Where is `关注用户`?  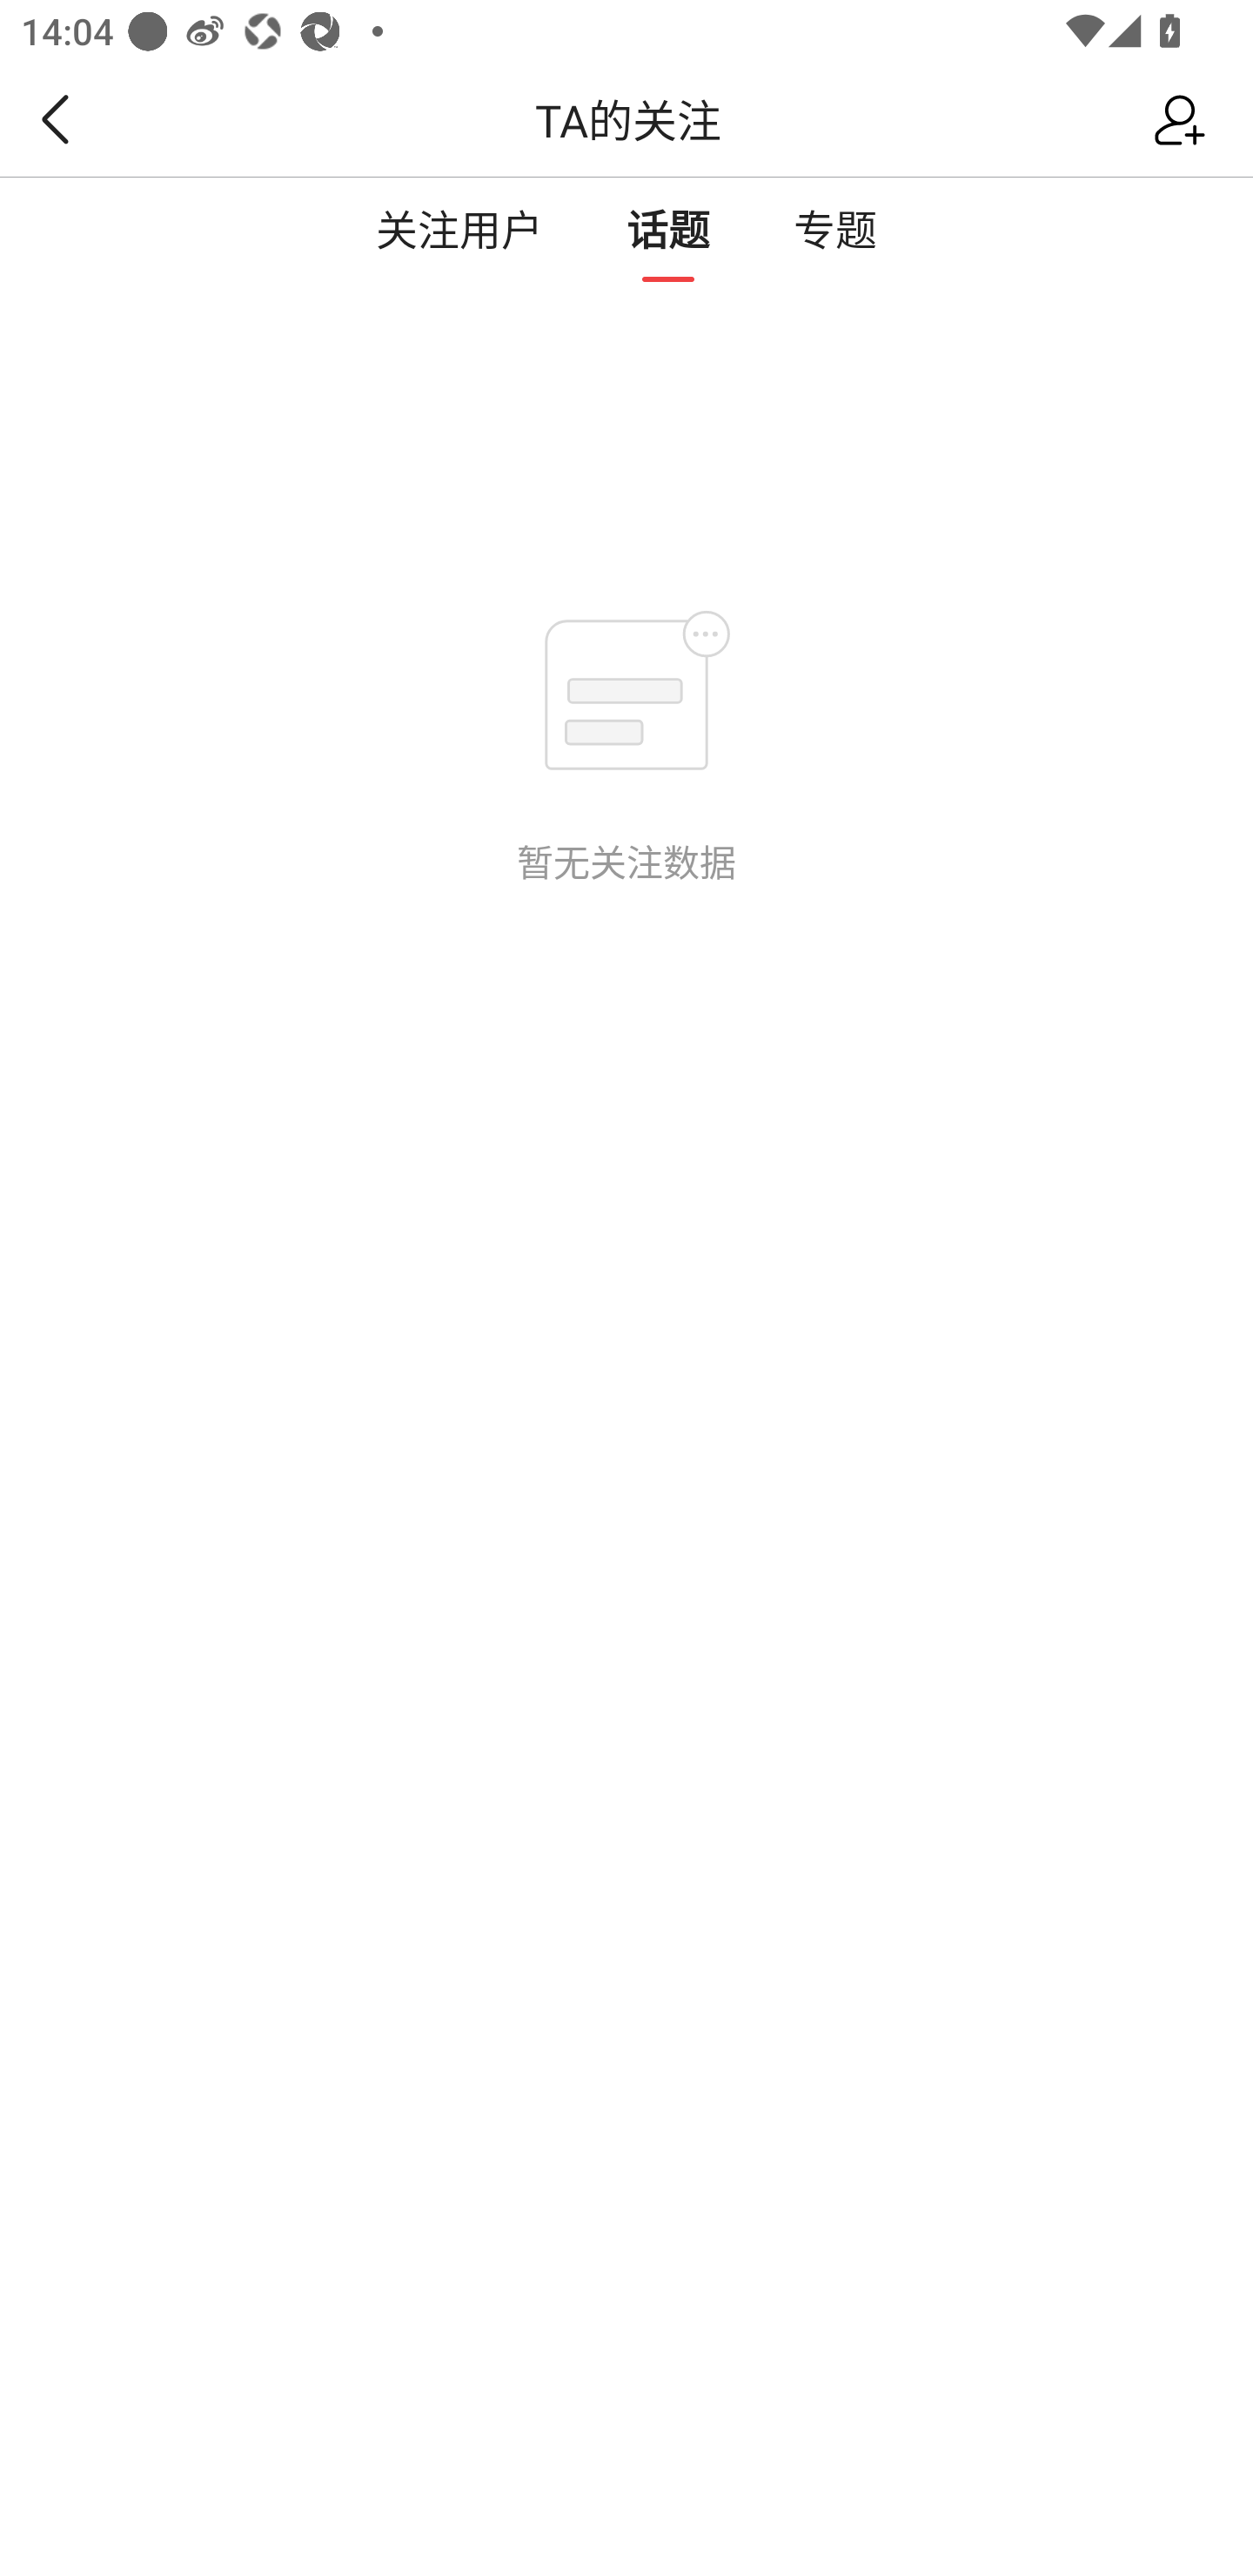
关注用户 is located at coordinates (459, 229).